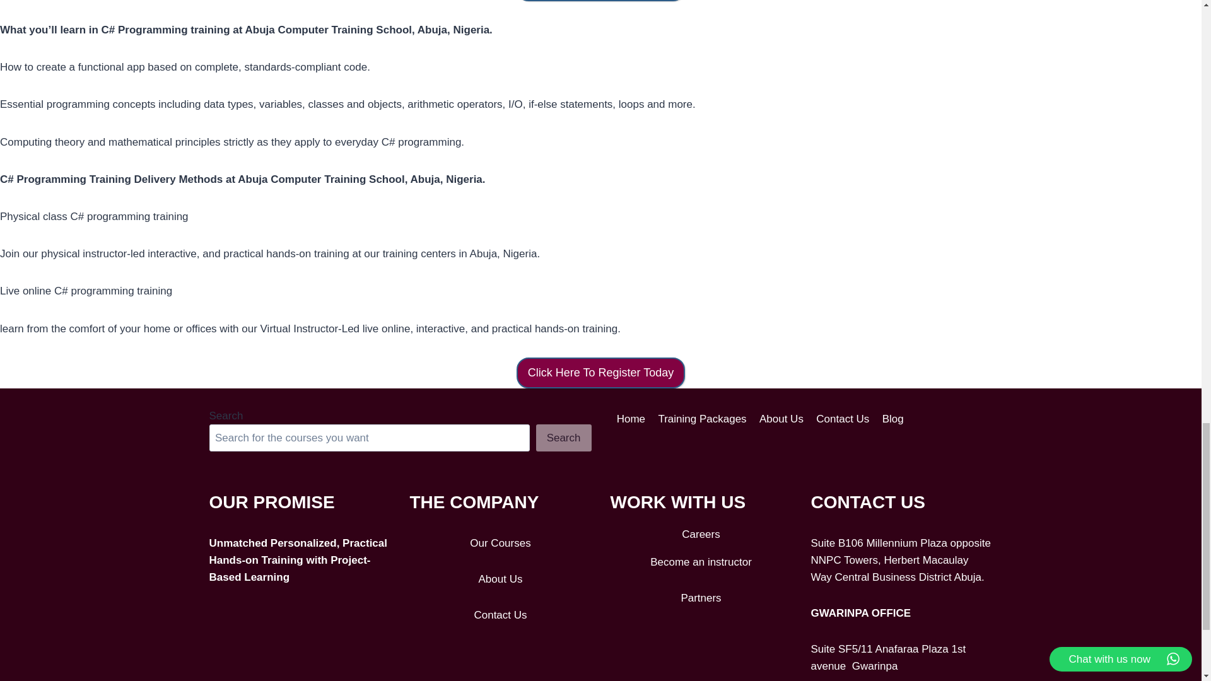  Describe the element at coordinates (564, 438) in the screenshot. I see `Search` at that location.